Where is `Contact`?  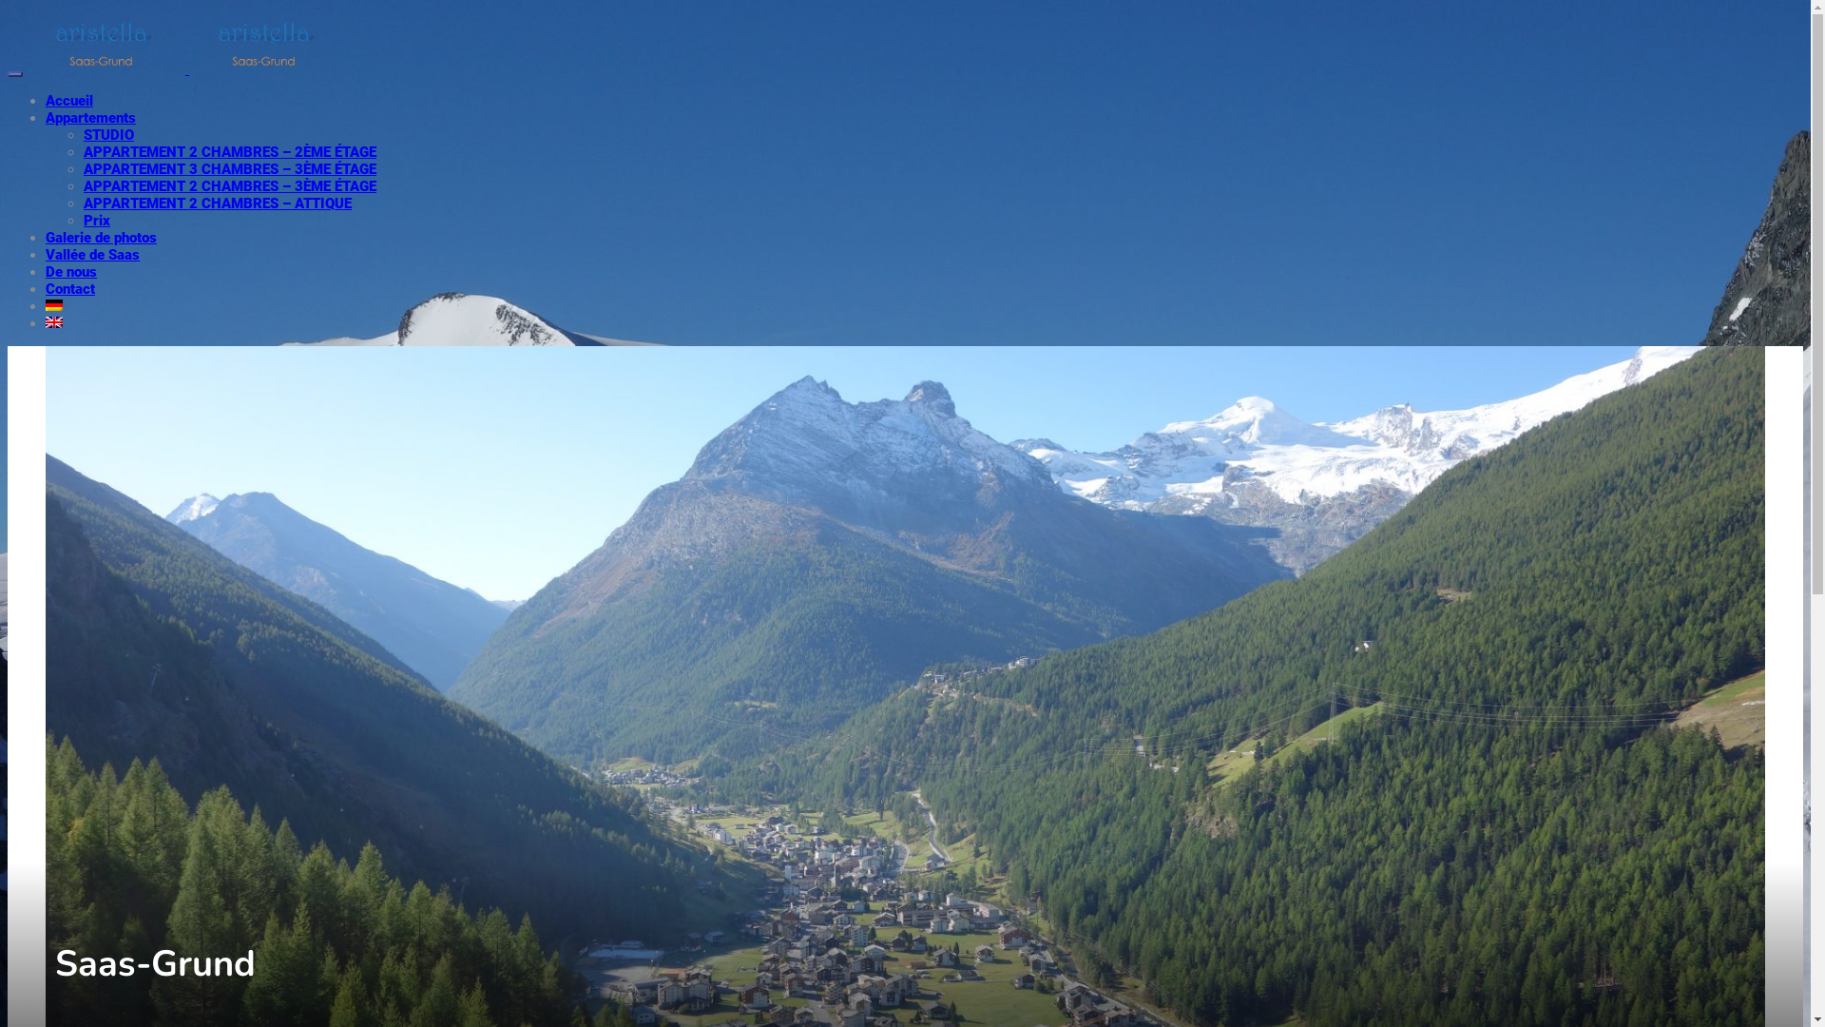 Contact is located at coordinates (70, 289).